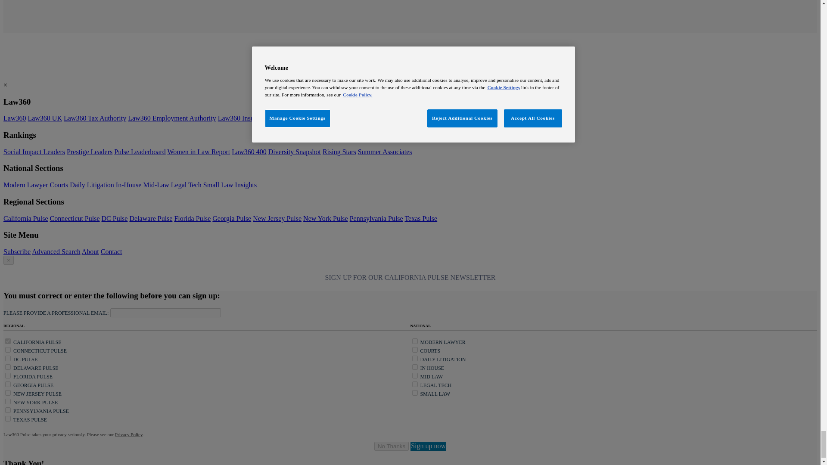 The image size is (827, 465). Describe the element at coordinates (414, 375) in the screenshot. I see `mid-law` at that location.